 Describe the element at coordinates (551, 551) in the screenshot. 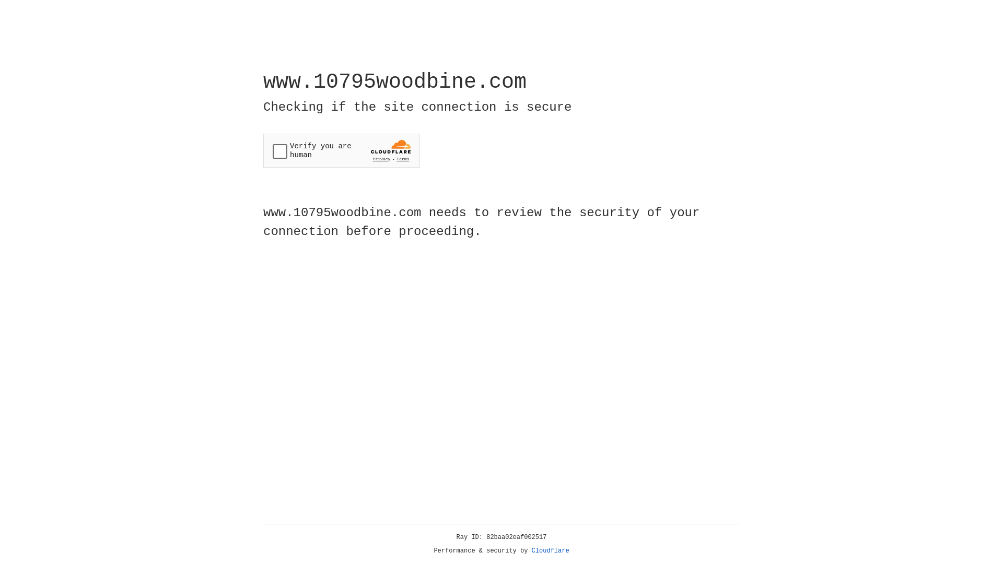

I see `Cloudflare` at that location.